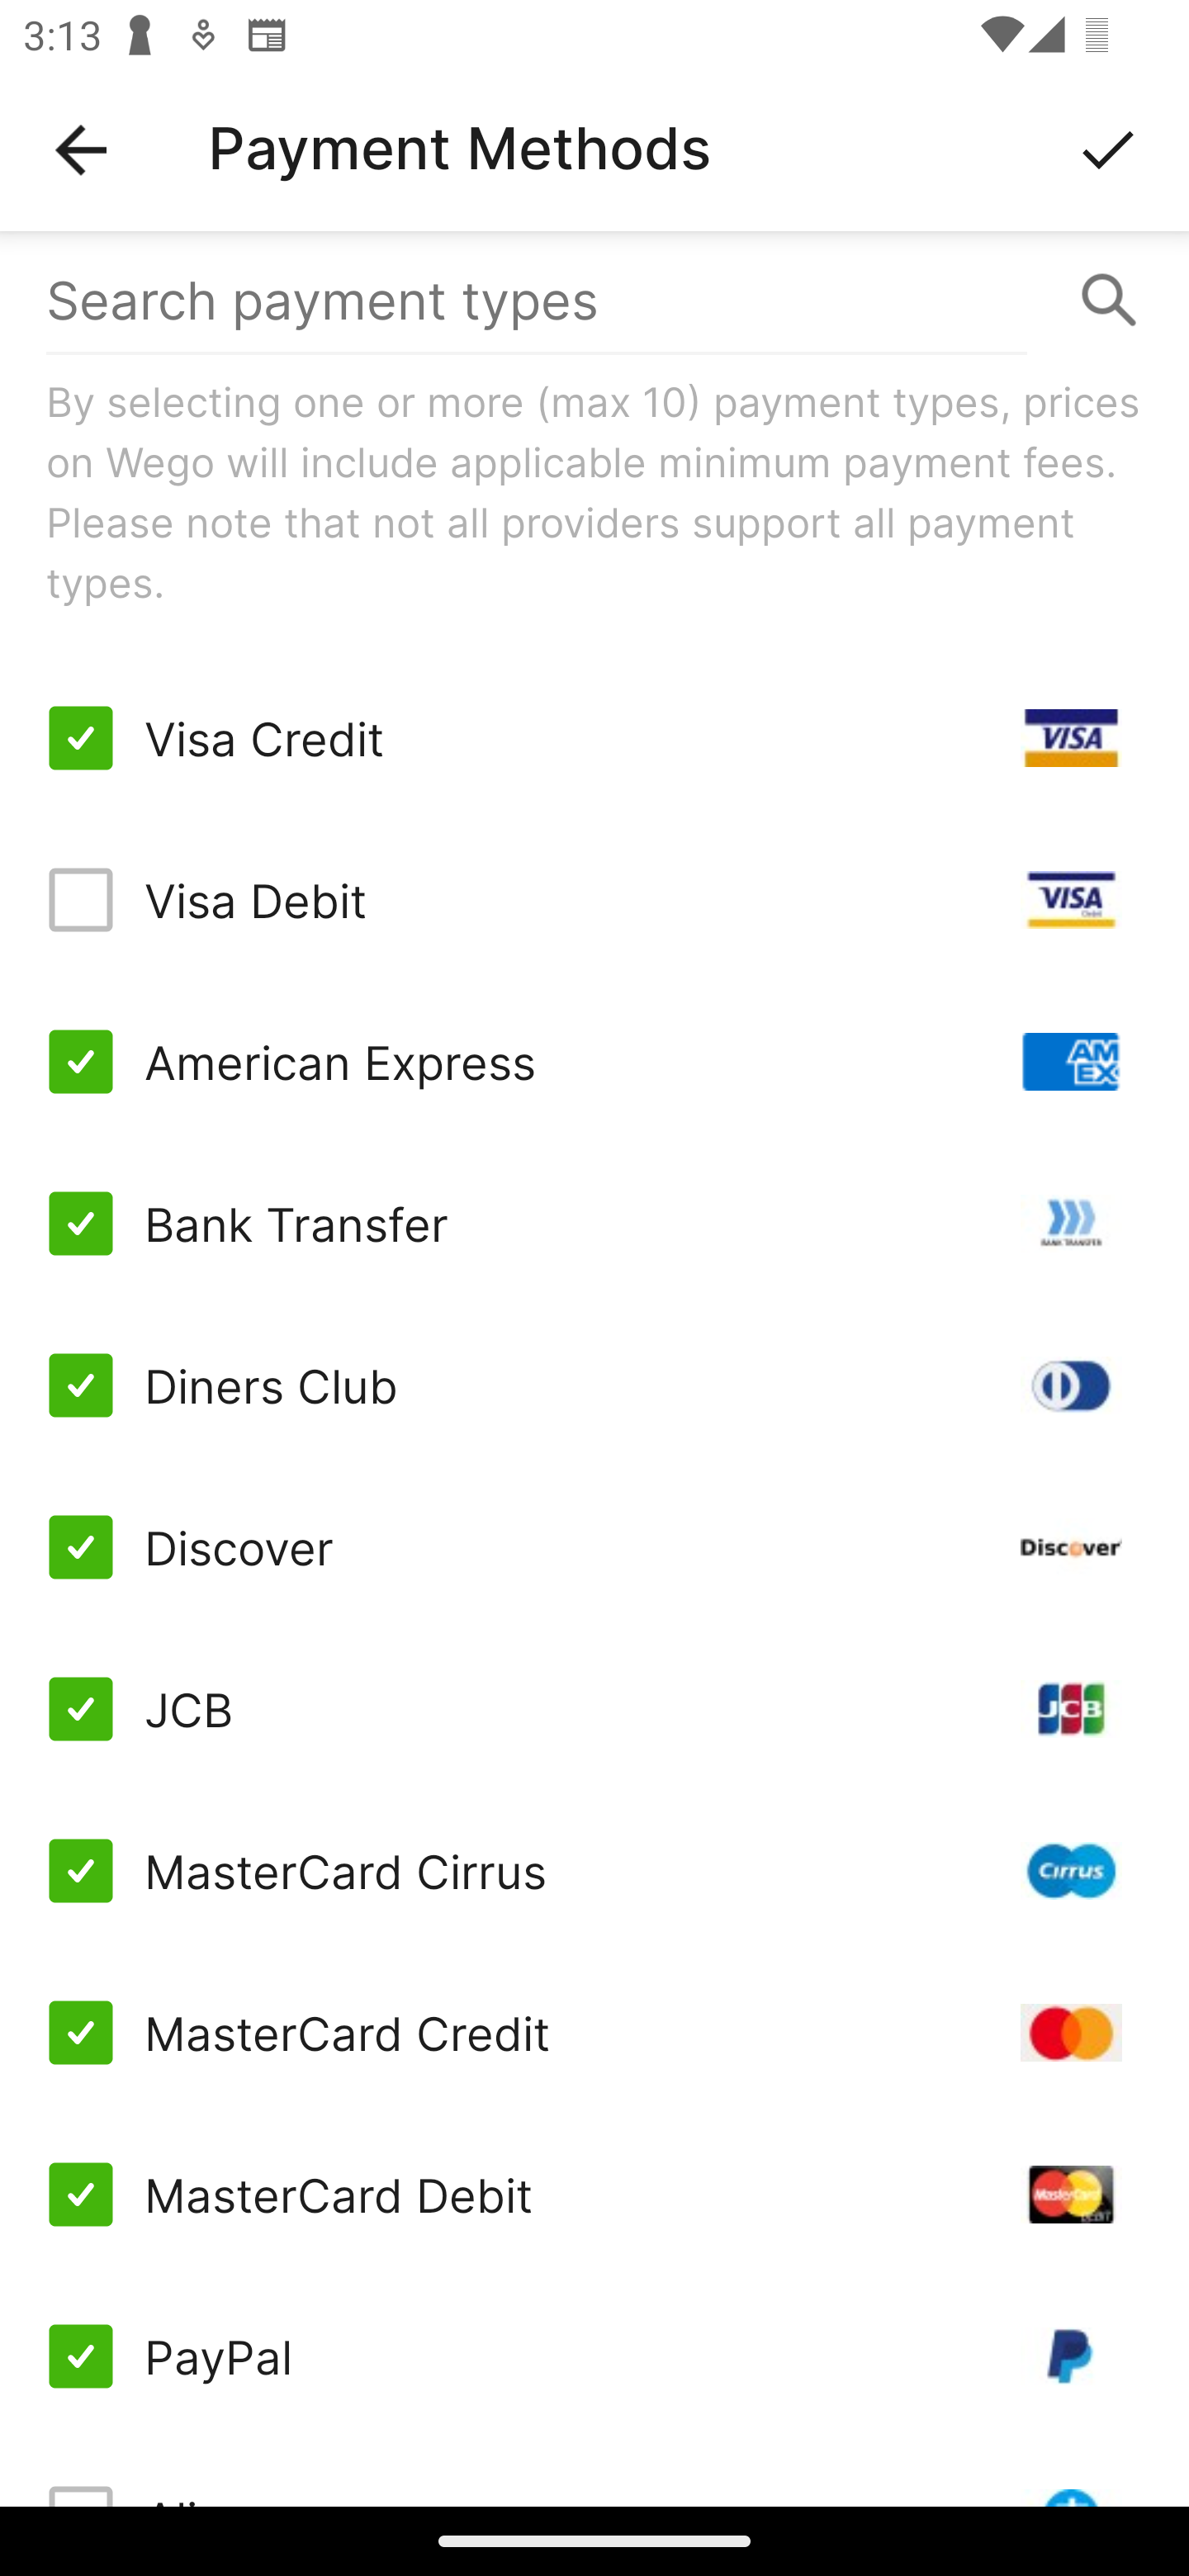  Describe the element at coordinates (594, 900) in the screenshot. I see `Visa Debit` at that location.